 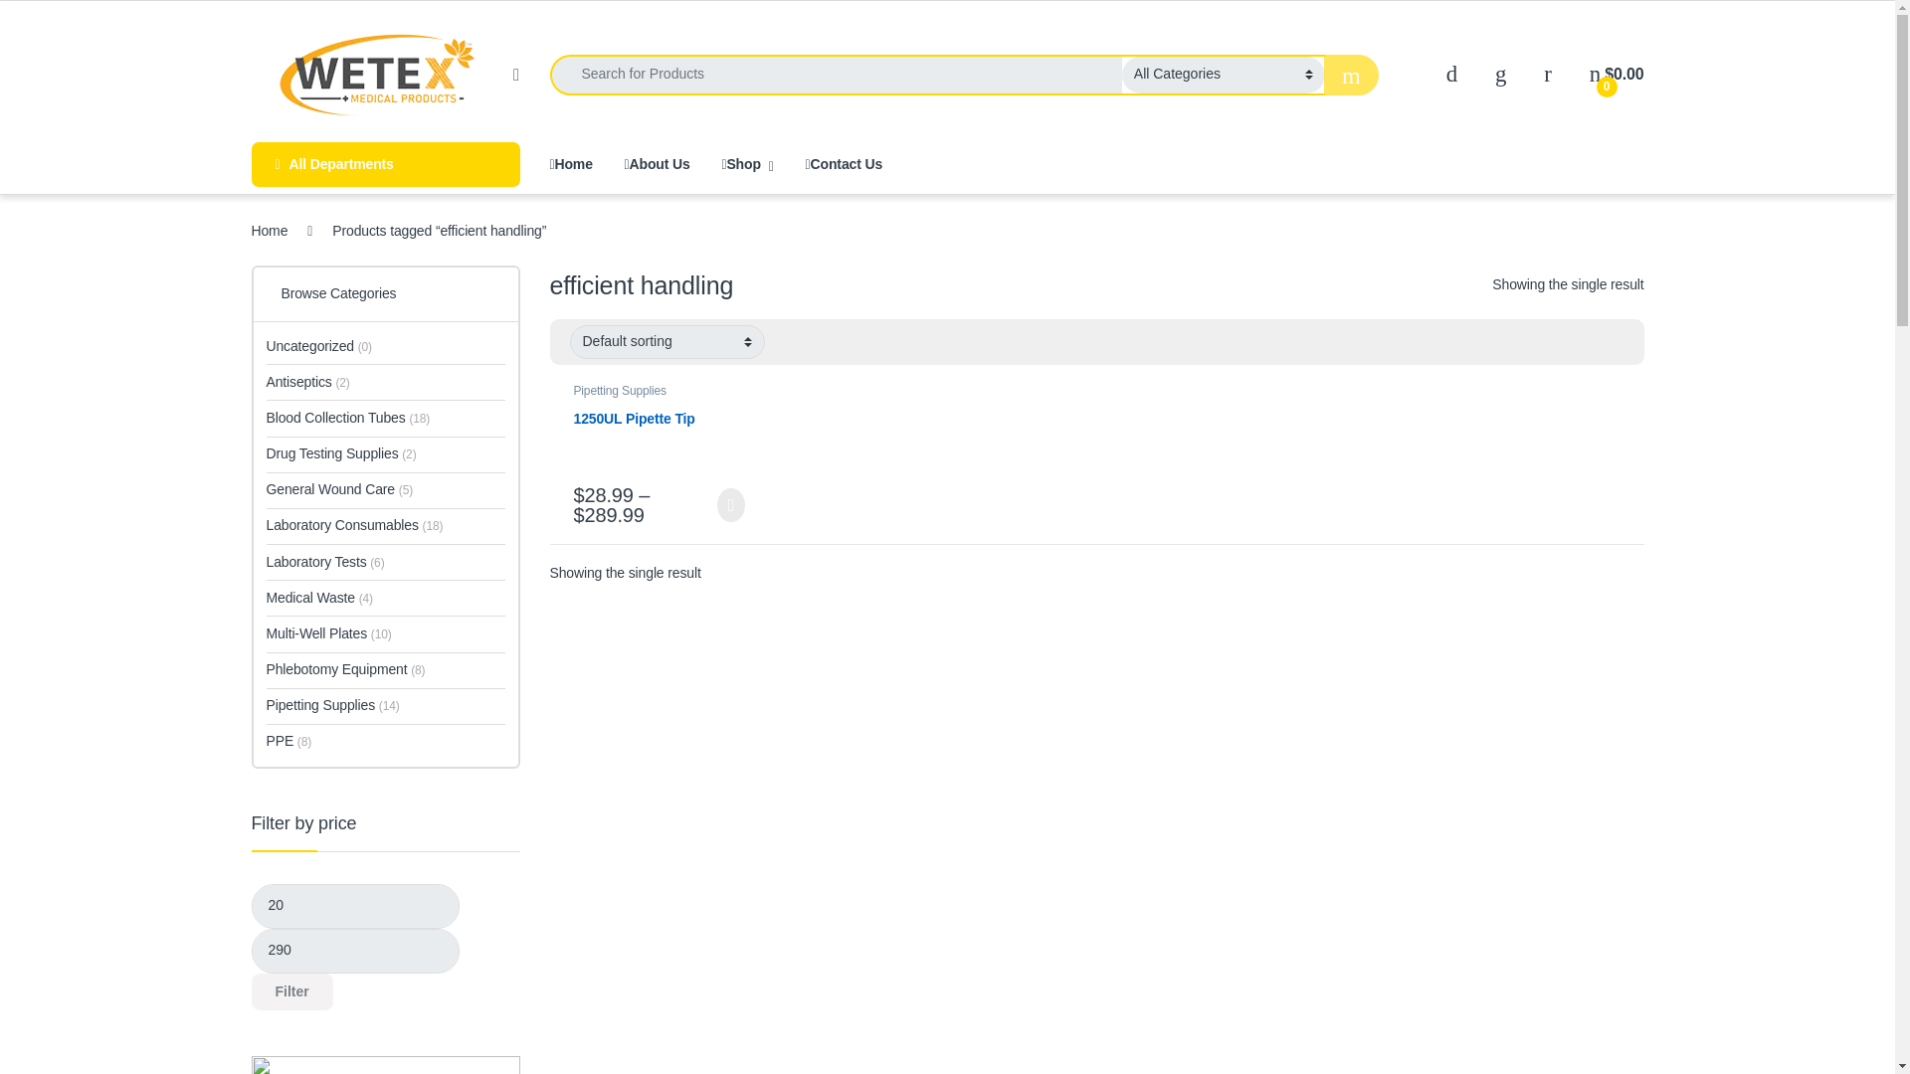 What do you see at coordinates (354, 951) in the screenshot?
I see `290` at bounding box center [354, 951].